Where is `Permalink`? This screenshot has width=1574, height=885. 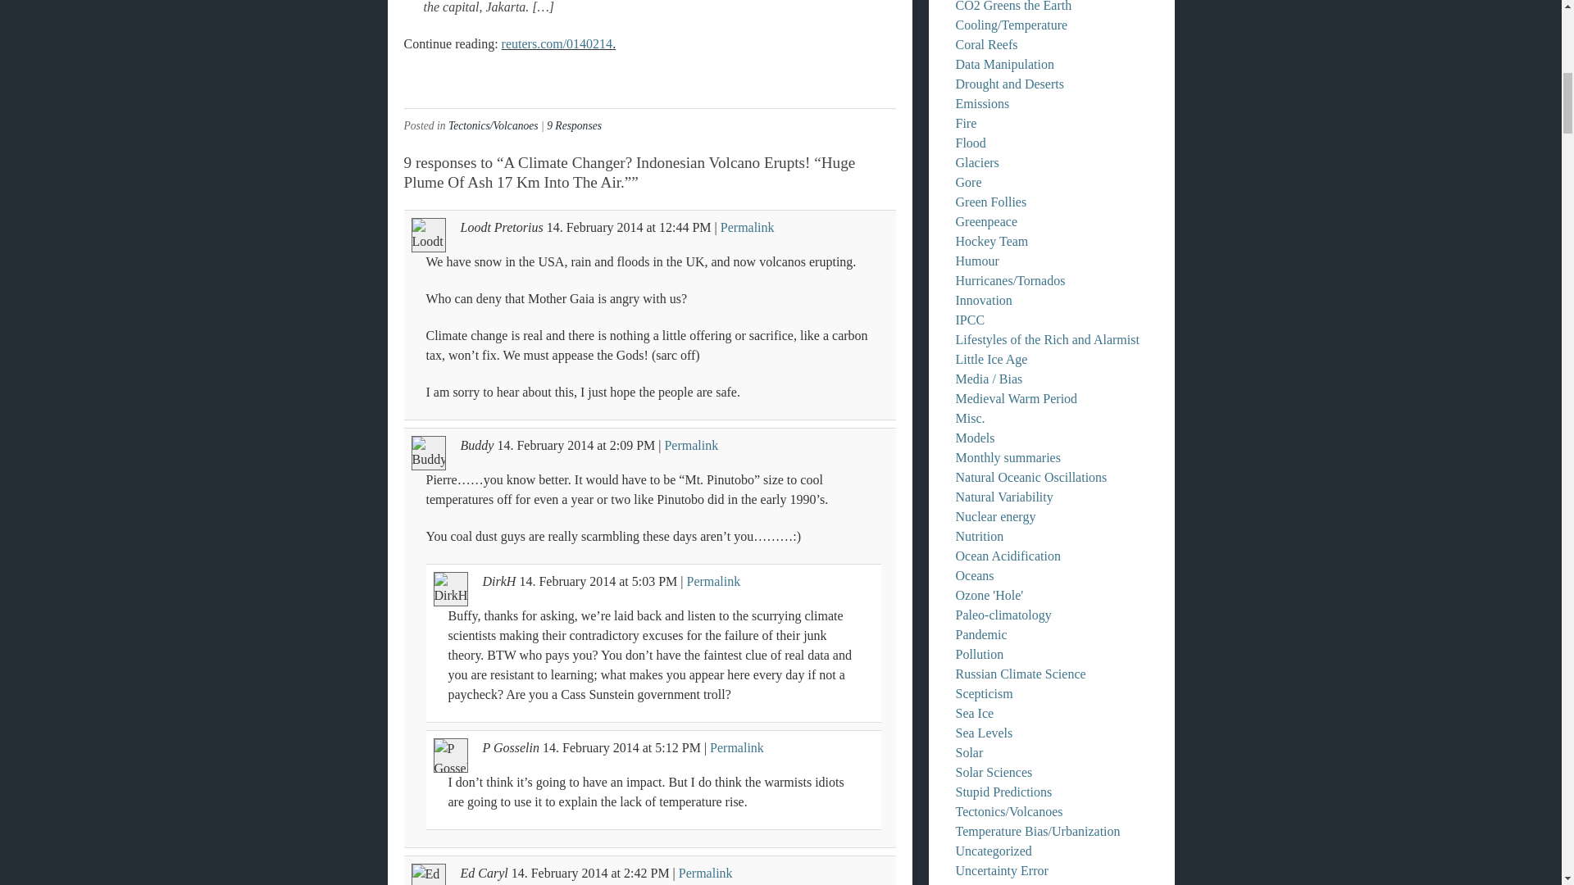 Permalink is located at coordinates (690, 444).